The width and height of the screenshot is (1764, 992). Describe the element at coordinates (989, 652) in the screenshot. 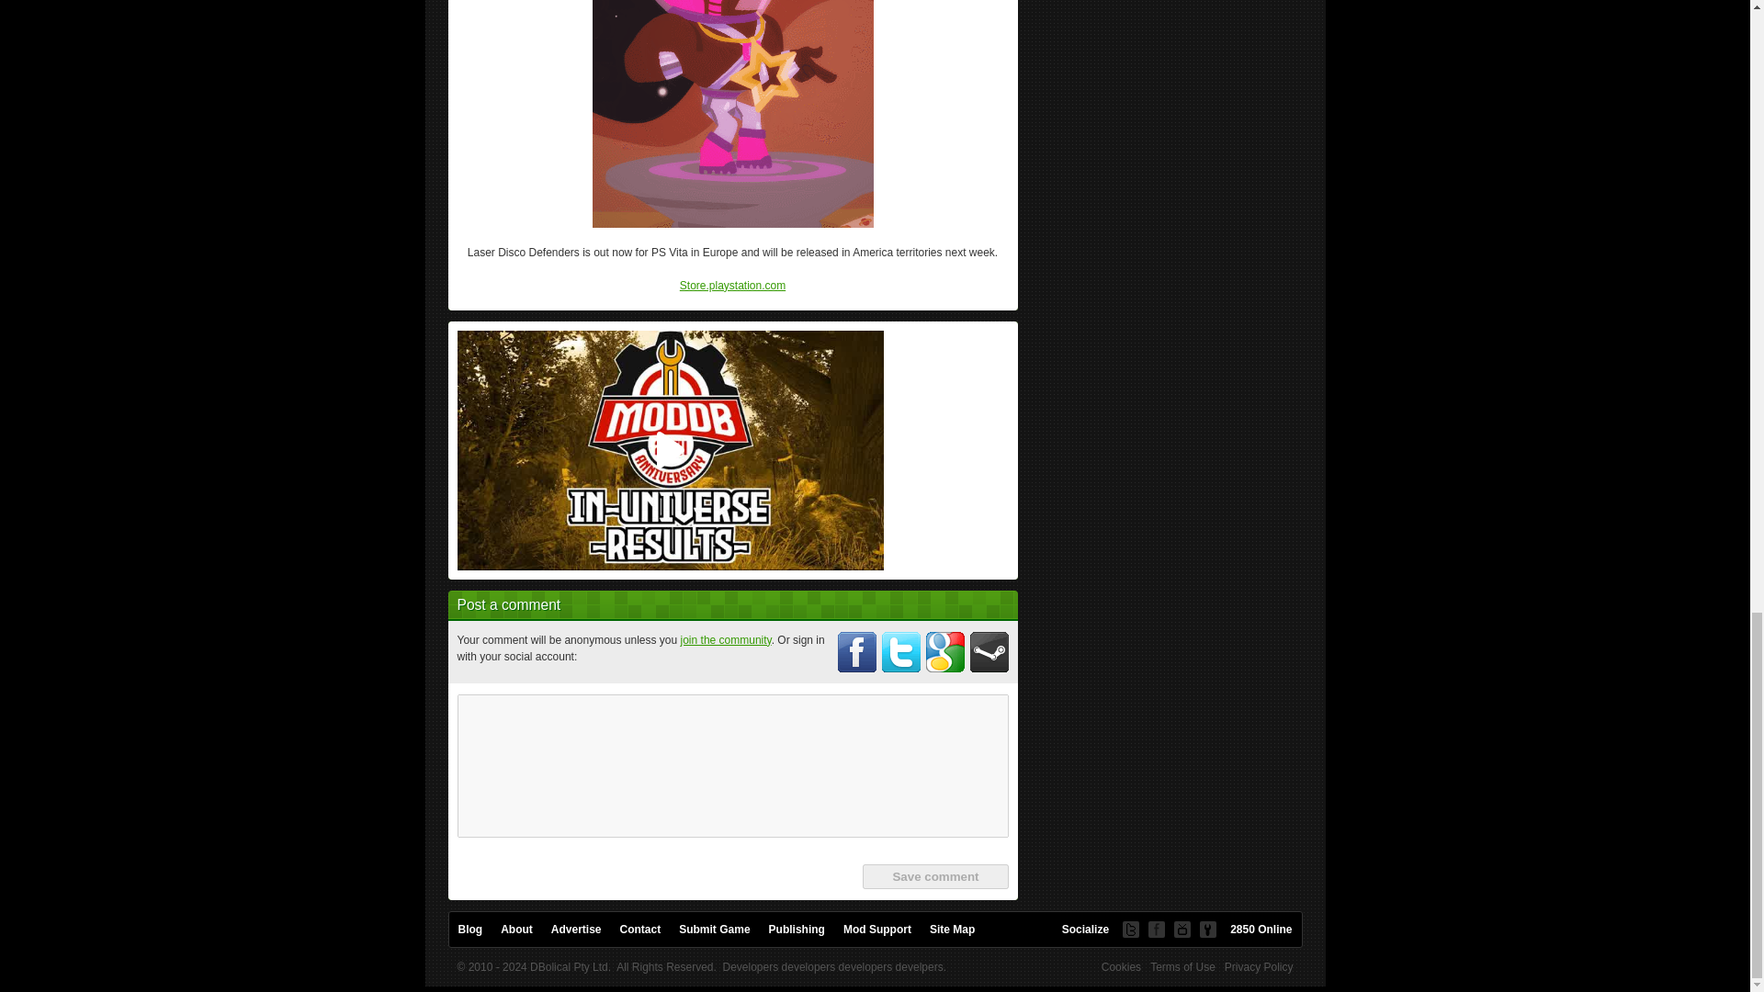

I see `Click to connect via Steam` at that location.